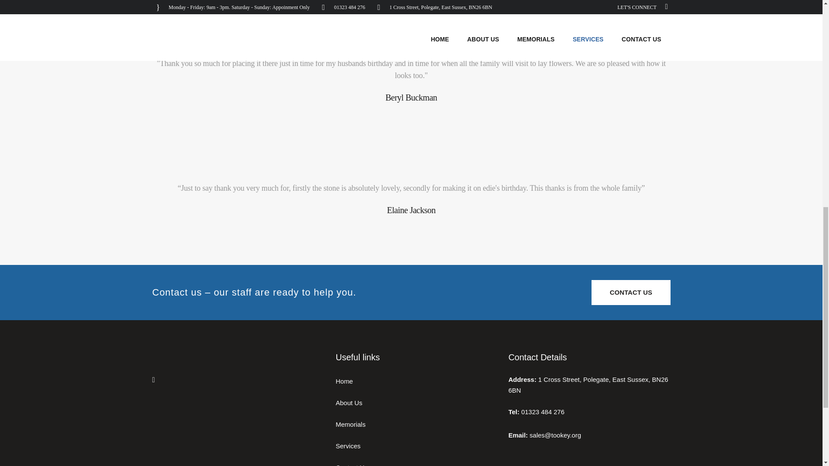 The image size is (829, 466). I want to click on Contact Us, so click(415, 463).